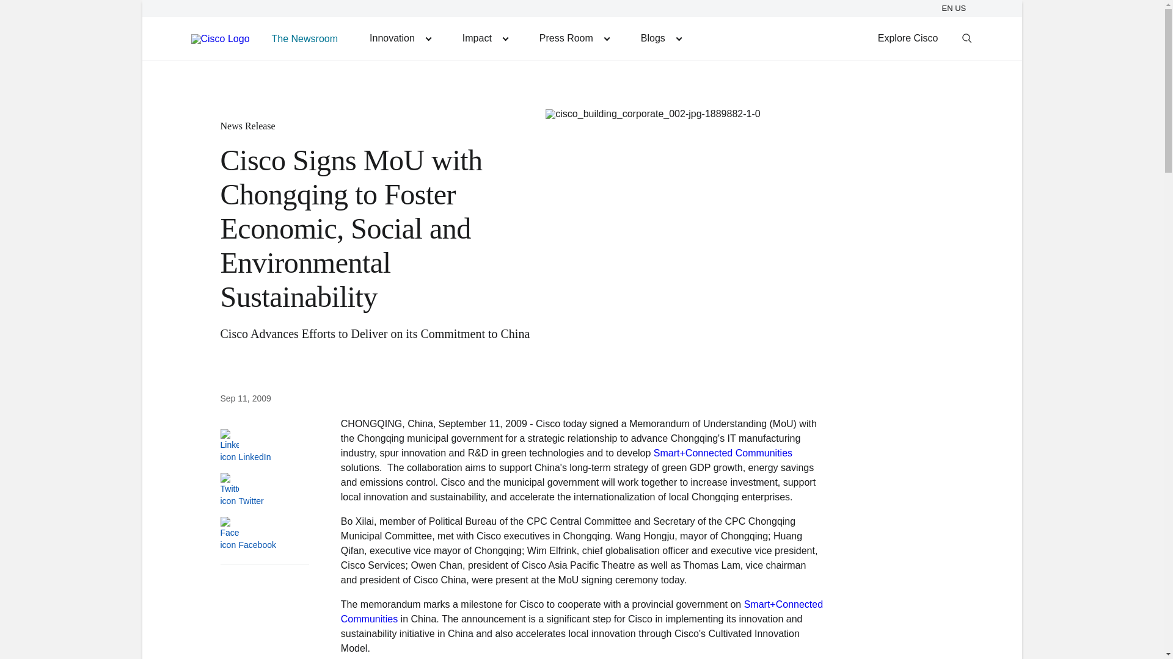 The height and width of the screenshot is (659, 1173). What do you see at coordinates (908, 38) in the screenshot?
I see `Explore Cisco` at bounding box center [908, 38].